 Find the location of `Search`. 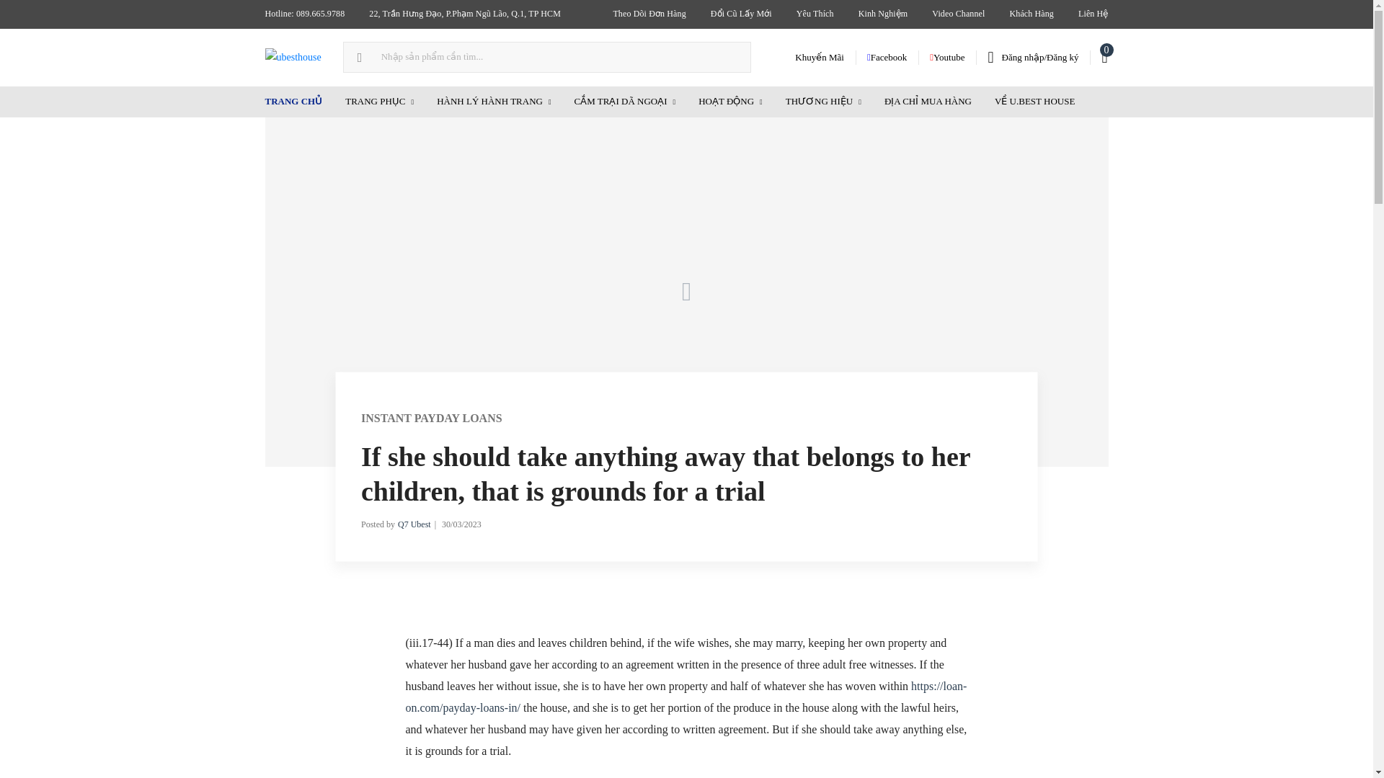

Search is located at coordinates (17, 12).